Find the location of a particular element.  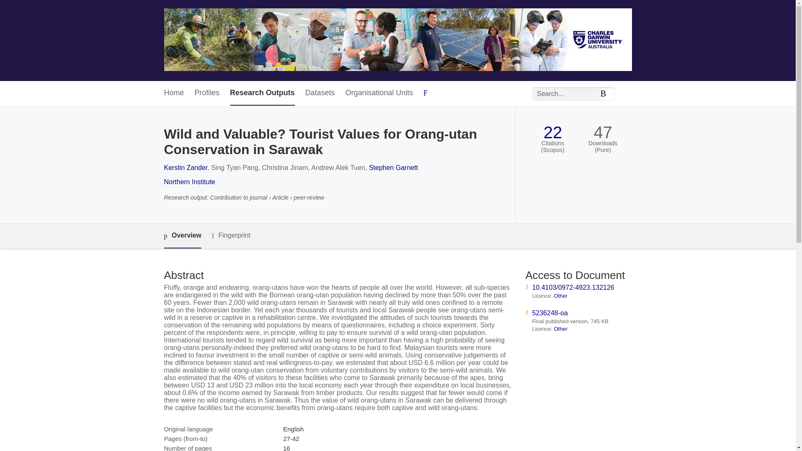

Other is located at coordinates (561, 296).